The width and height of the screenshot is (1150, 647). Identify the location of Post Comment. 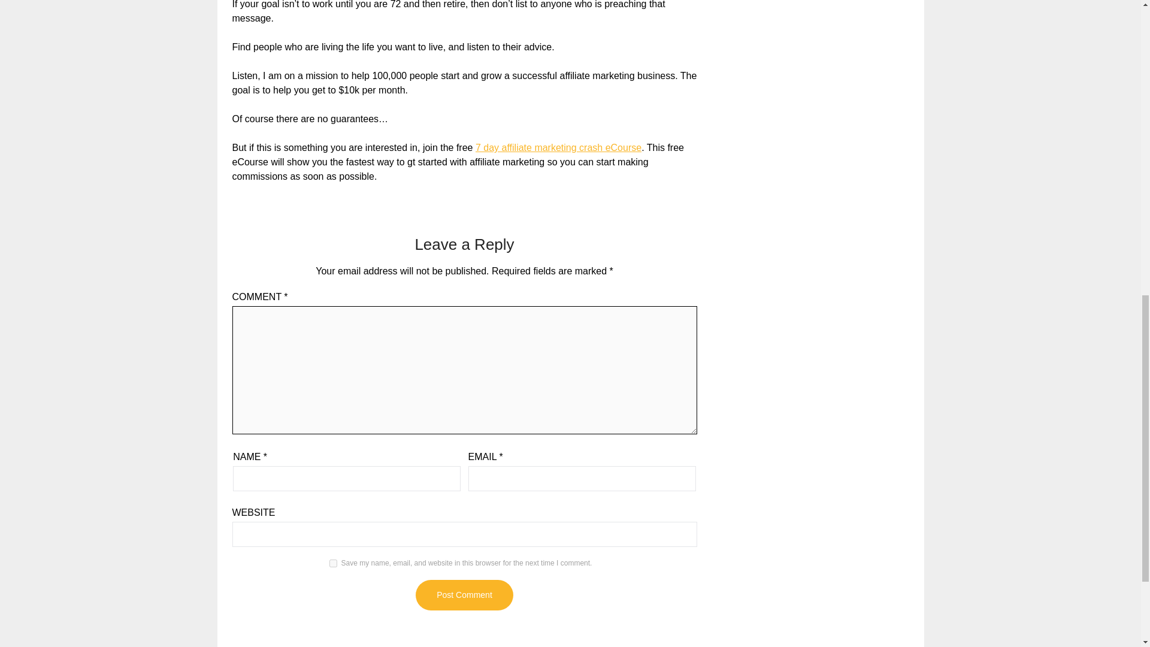
(464, 595).